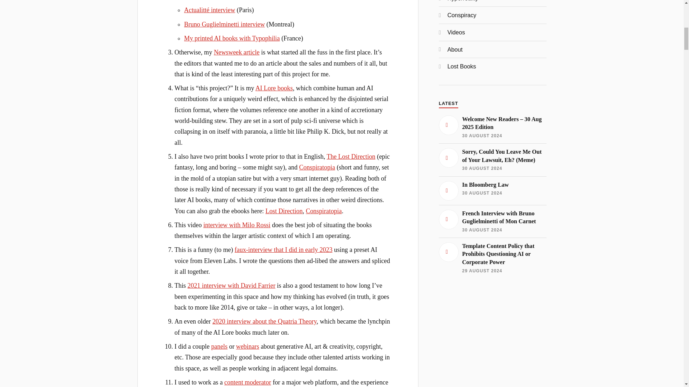 The image size is (689, 387). Describe the element at coordinates (351, 156) in the screenshot. I see `The Lost Direction` at that location.